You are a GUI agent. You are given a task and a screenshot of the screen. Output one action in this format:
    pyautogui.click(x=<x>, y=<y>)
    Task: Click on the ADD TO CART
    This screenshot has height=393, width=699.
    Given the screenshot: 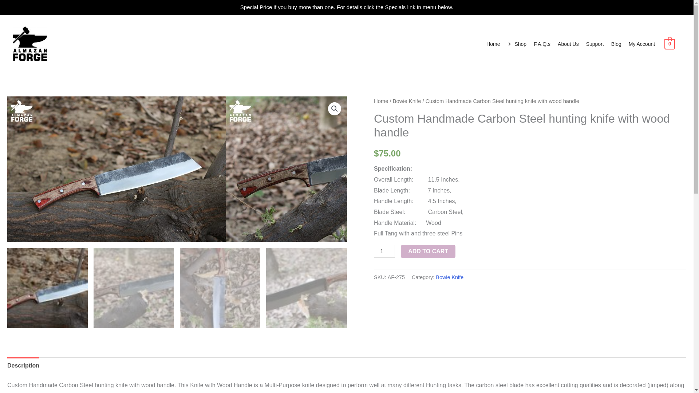 What is the action you would take?
    pyautogui.click(x=428, y=251)
    